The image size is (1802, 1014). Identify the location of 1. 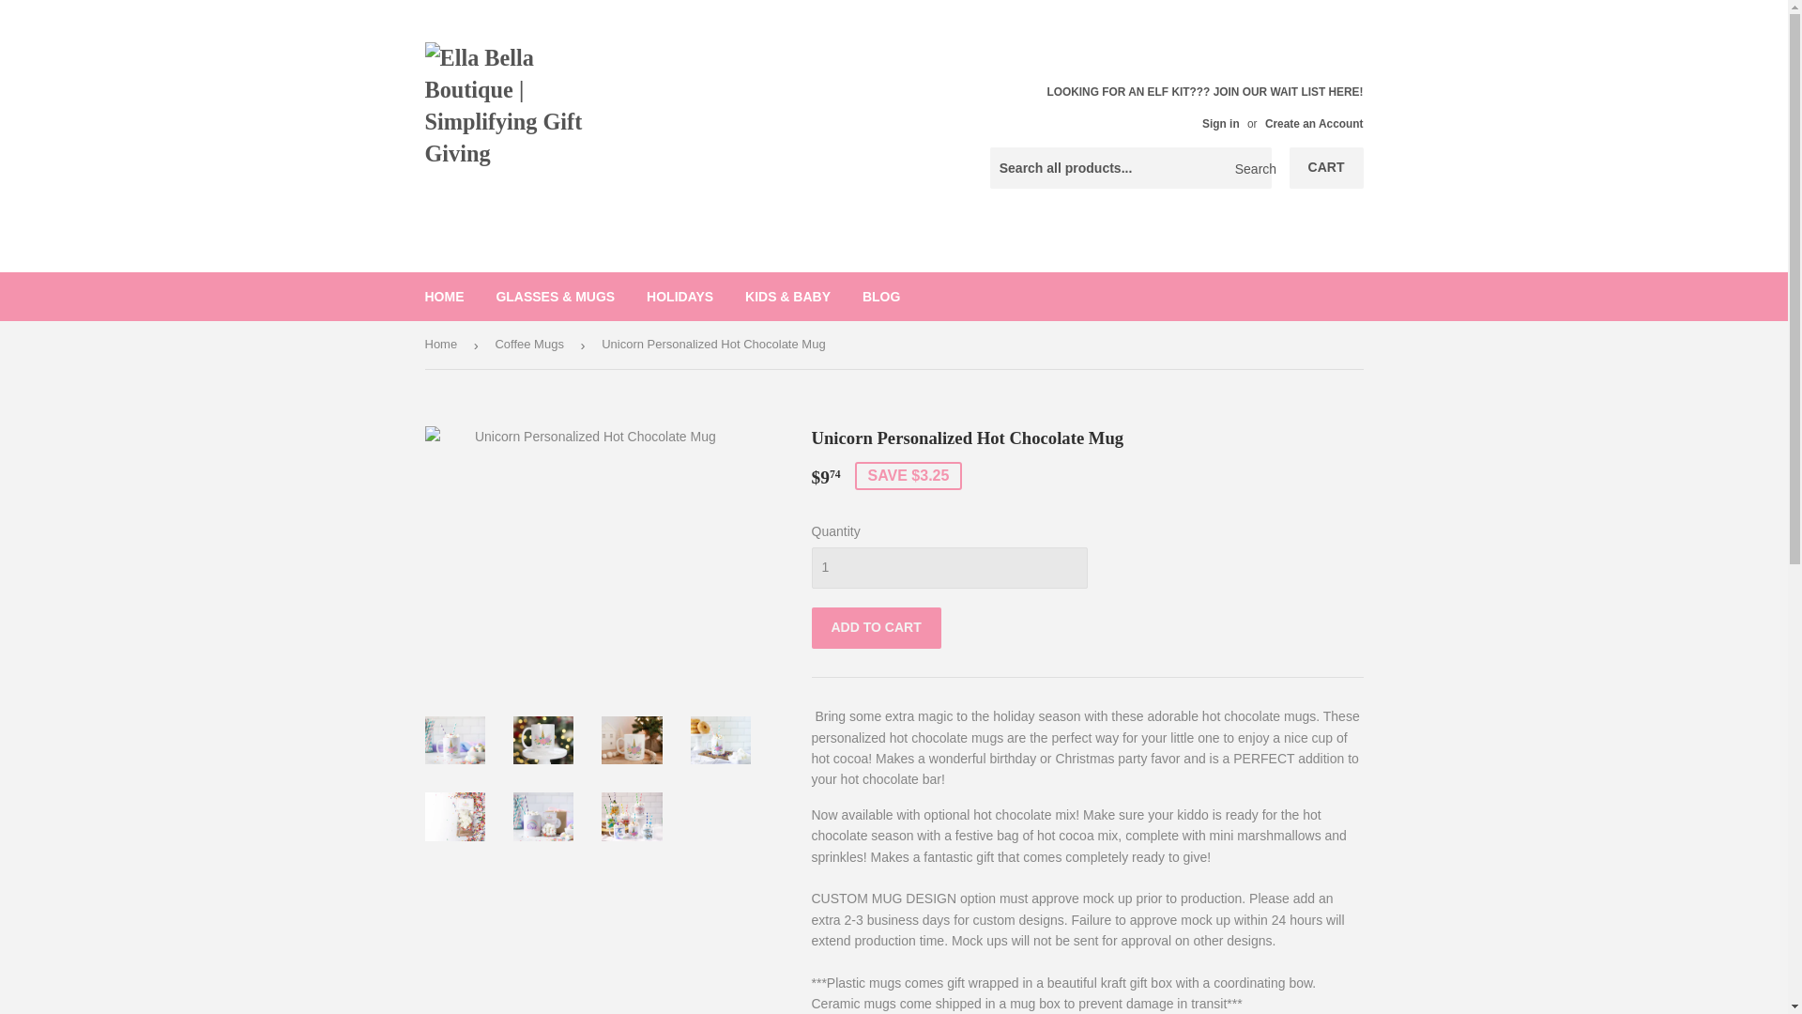
(948, 568).